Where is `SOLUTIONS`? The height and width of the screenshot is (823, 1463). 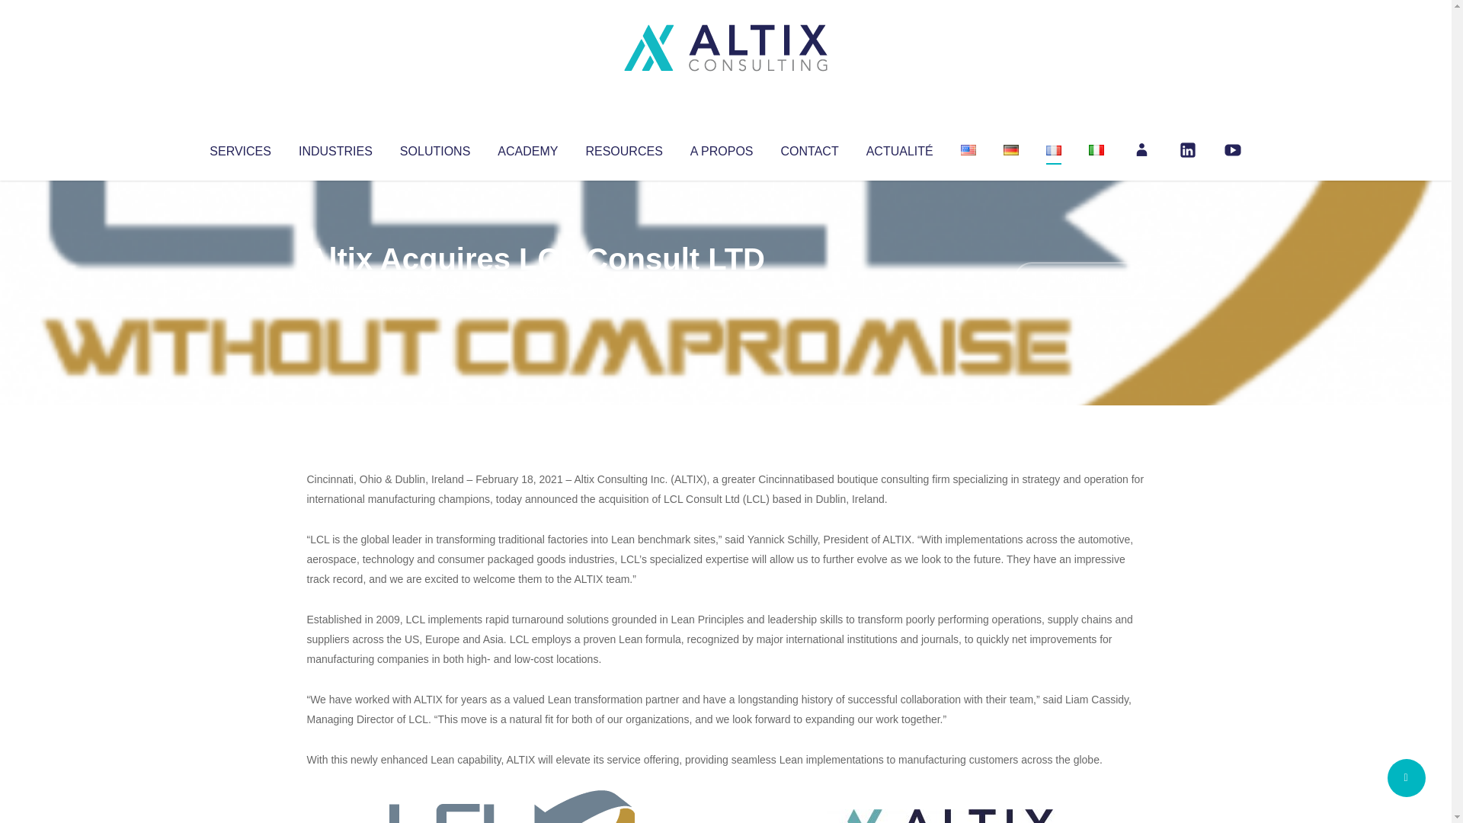
SOLUTIONS is located at coordinates (434, 148).